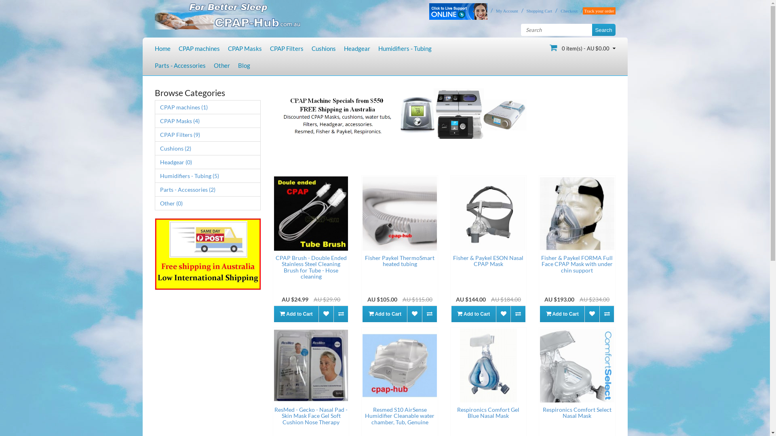 This screenshot has height=436, width=776. Describe the element at coordinates (400, 261) in the screenshot. I see `Fisher Paykel ThermoSmart heated tubing` at that location.